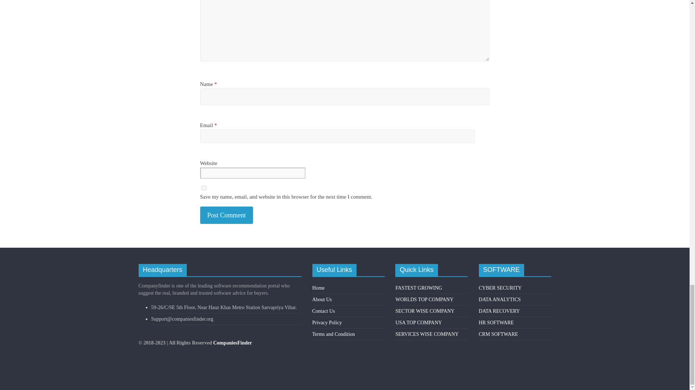  Describe the element at coordinates (203, 188) in the screenshot. I see `yes` at that location.